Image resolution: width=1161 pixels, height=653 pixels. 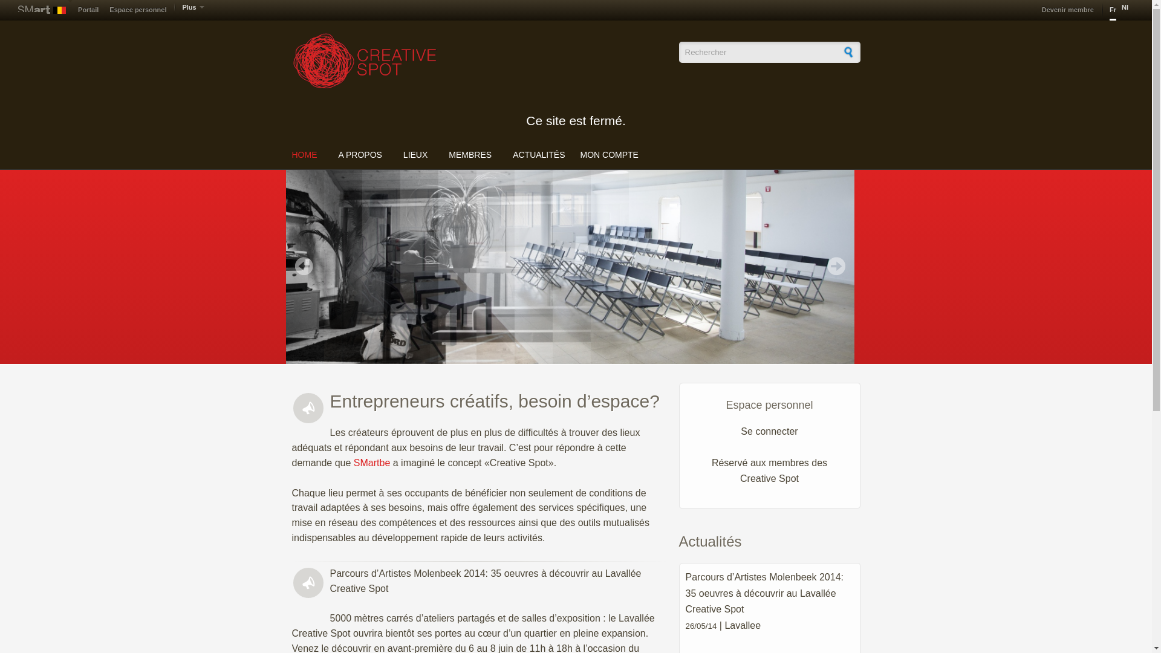 What do you see at coordinates (138, 10) in the screenshot?
I see `Espace personnel` at bounding box center [138, 10].